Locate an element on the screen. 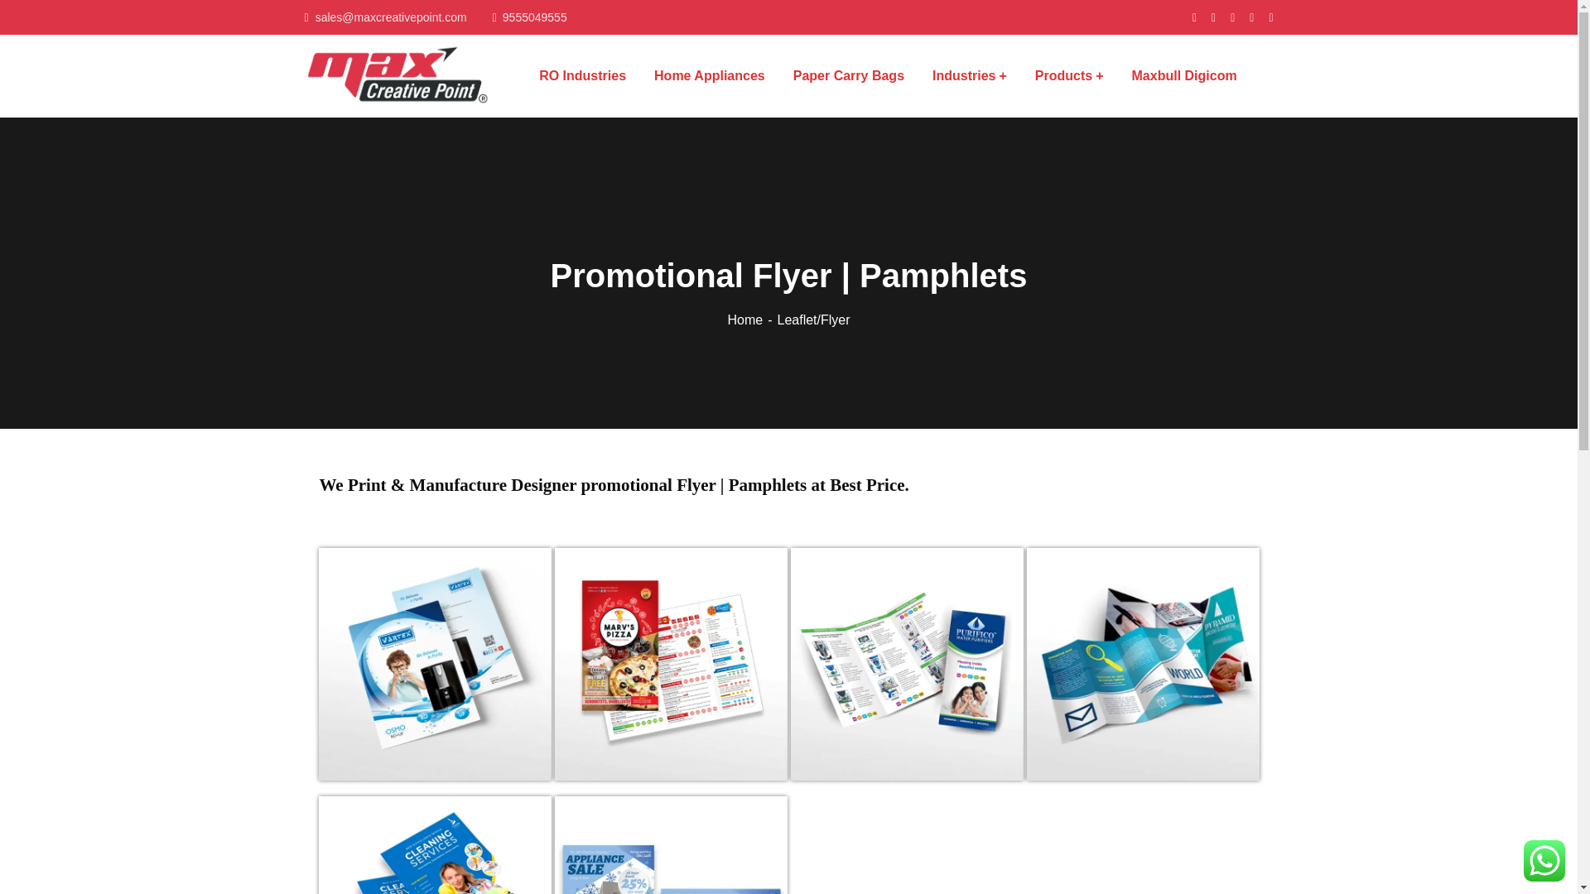 The width and height of the screenshot is (1590, 894). Industries is located at coordinates (969, 75).